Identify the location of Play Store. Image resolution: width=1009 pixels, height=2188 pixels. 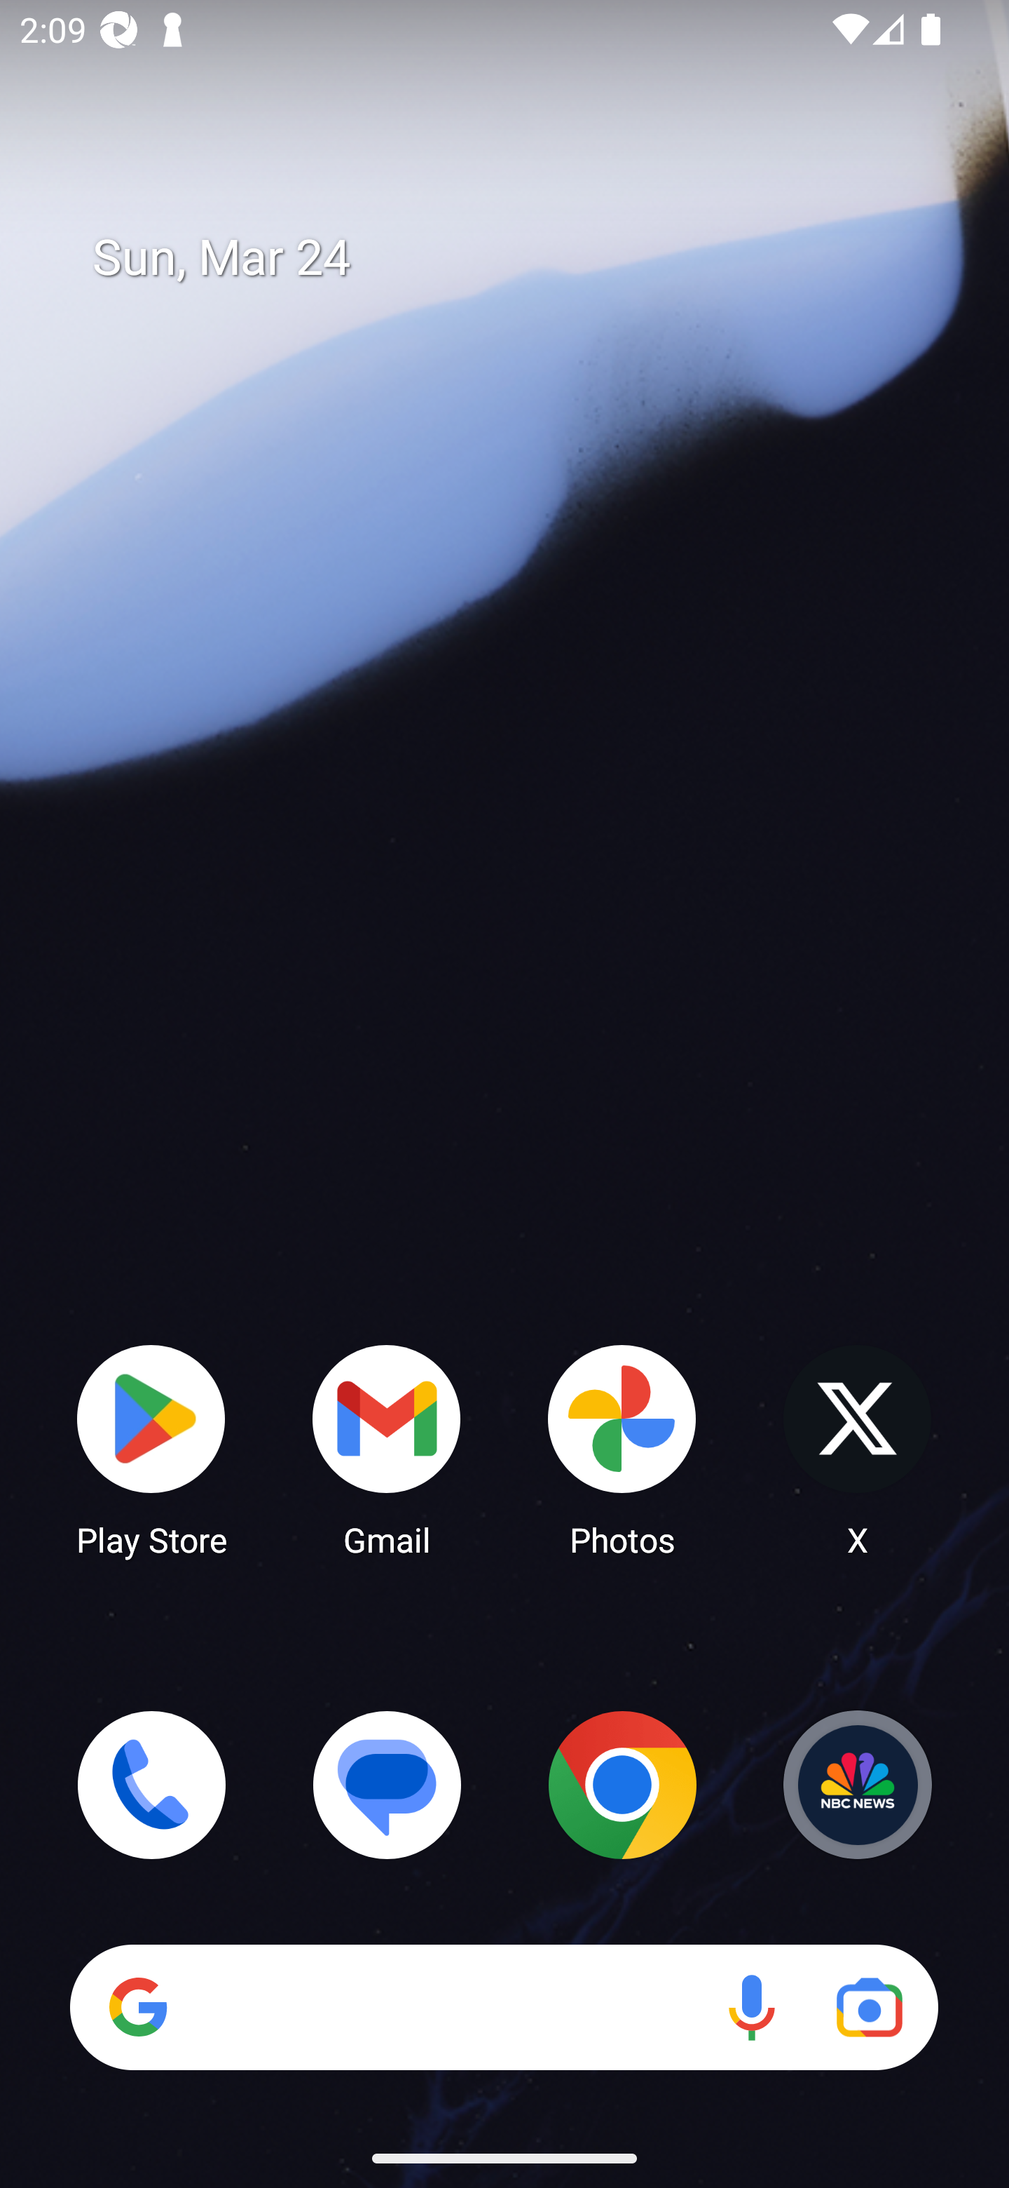
(151, 1449).